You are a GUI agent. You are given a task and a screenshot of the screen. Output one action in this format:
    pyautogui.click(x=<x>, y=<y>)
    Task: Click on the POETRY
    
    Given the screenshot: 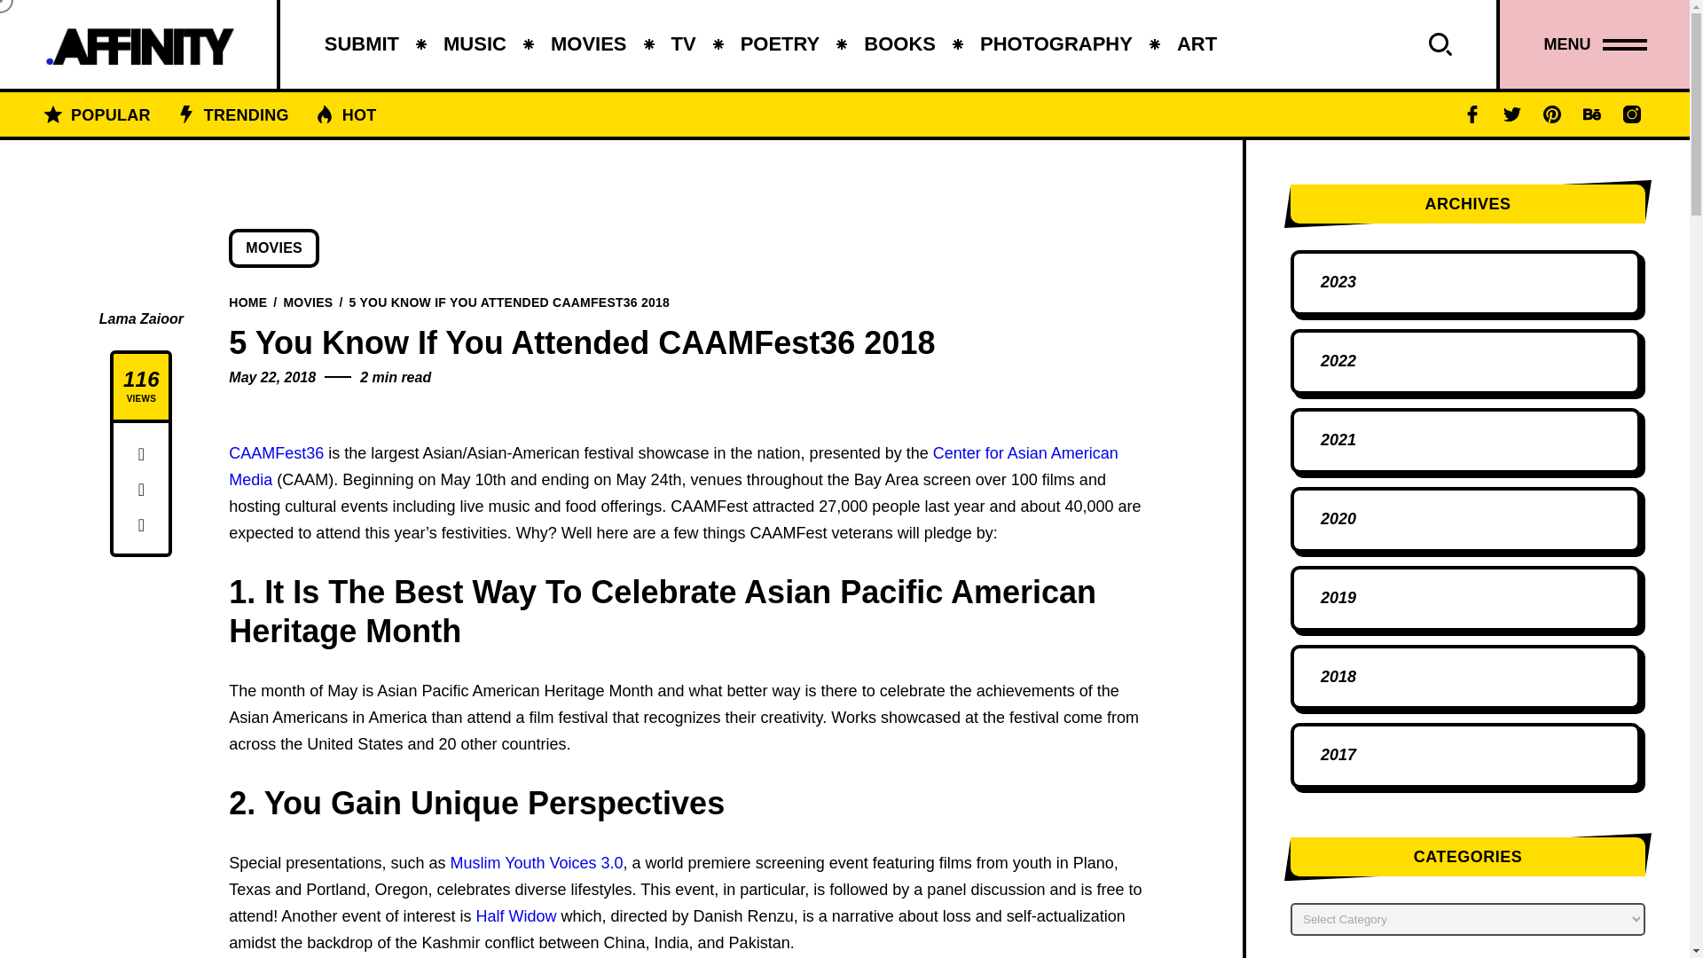 What is the action you would take?
    pyautogui.click(x=781, y=44)
    